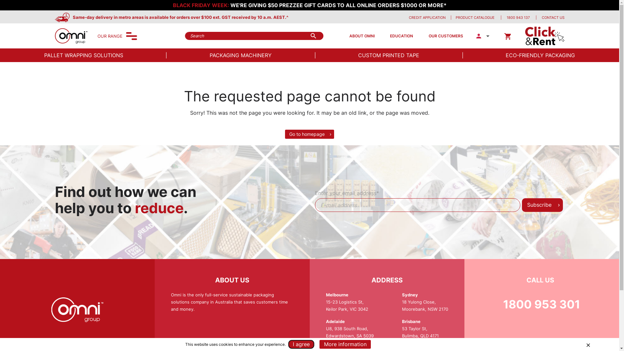 The height and width of the screenshot is (351, 624). Describe the element at coordinates (362, 36) in the screenshot. I see `ABOUT OMNI` at that location.